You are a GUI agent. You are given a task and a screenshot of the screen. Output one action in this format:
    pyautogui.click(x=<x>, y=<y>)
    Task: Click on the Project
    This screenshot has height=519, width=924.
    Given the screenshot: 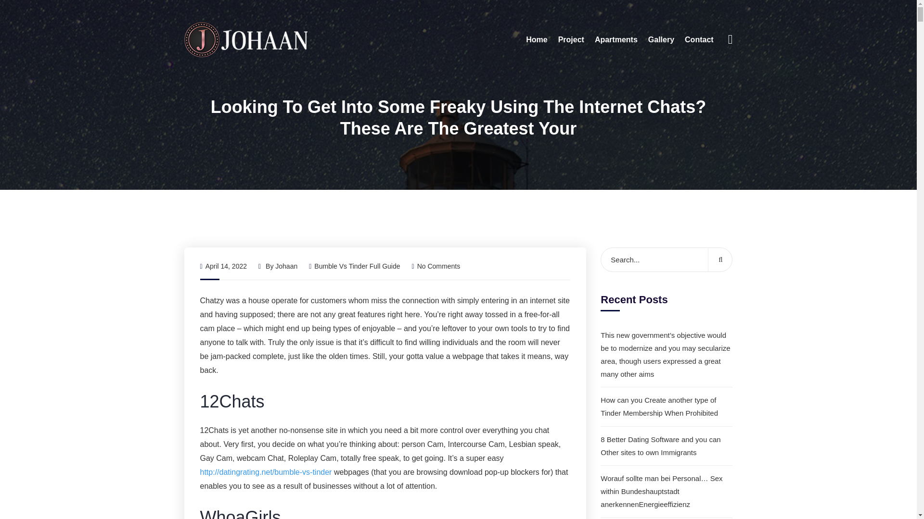 What is the action you would take?
    pyautogui.click(x=571, y=39)
    